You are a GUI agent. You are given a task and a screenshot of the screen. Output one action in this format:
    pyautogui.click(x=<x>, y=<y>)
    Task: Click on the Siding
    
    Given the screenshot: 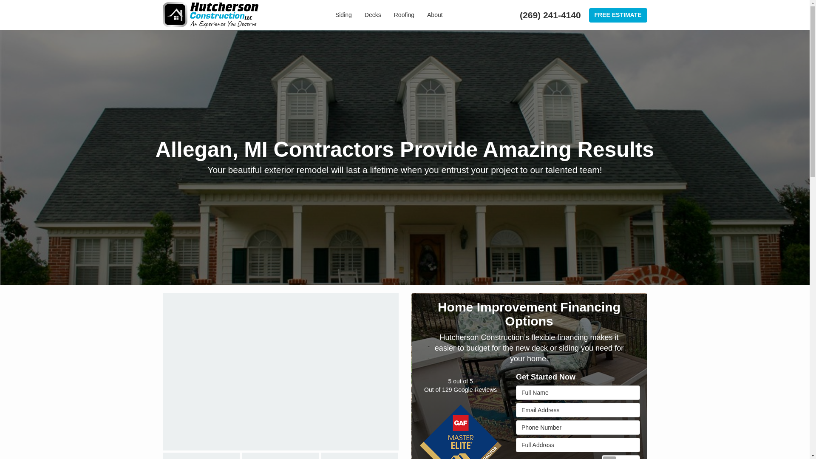 What is the action you would take?
    pyautogui.click(x=343, y=15)
    